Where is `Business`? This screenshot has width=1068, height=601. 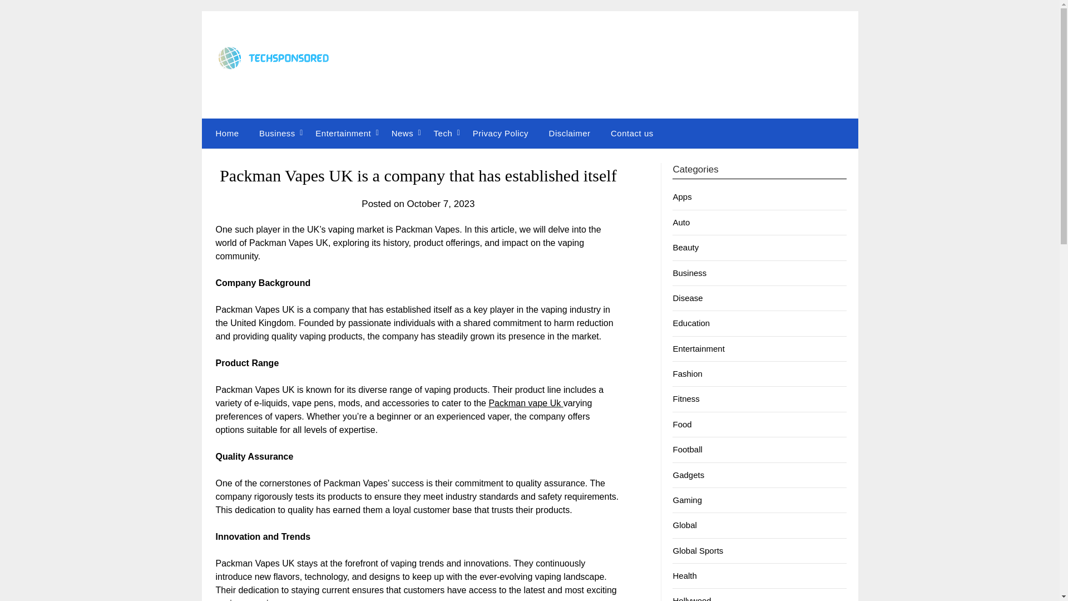 Business is located at coordinates (689, 273).